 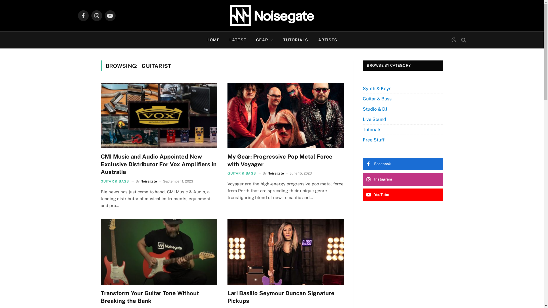 I want to click on Lari Basilio Seymour Duncan Signature Pickups, so click(x=286, y=297).